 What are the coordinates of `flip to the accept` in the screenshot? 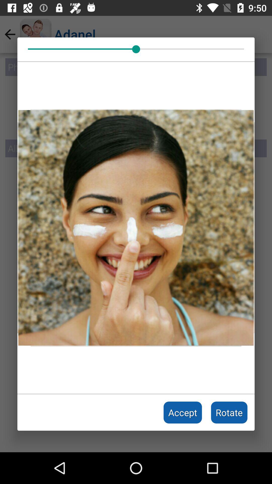 It's located at (183, 412).